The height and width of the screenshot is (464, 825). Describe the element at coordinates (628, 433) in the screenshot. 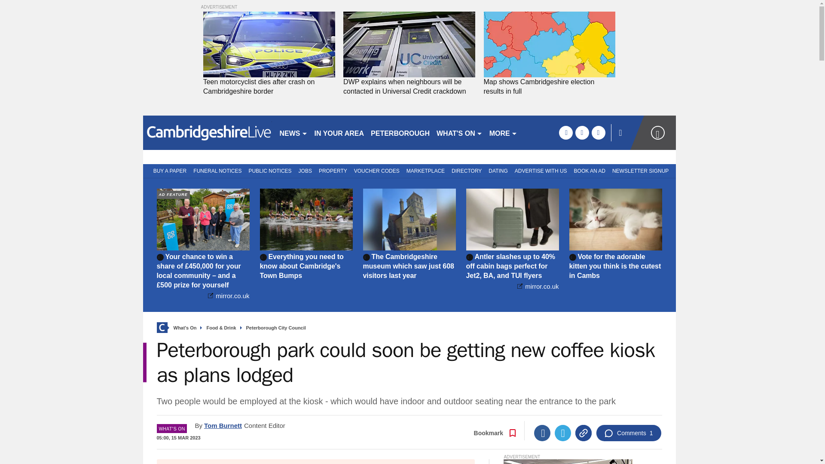

I see `Comments` at that location.